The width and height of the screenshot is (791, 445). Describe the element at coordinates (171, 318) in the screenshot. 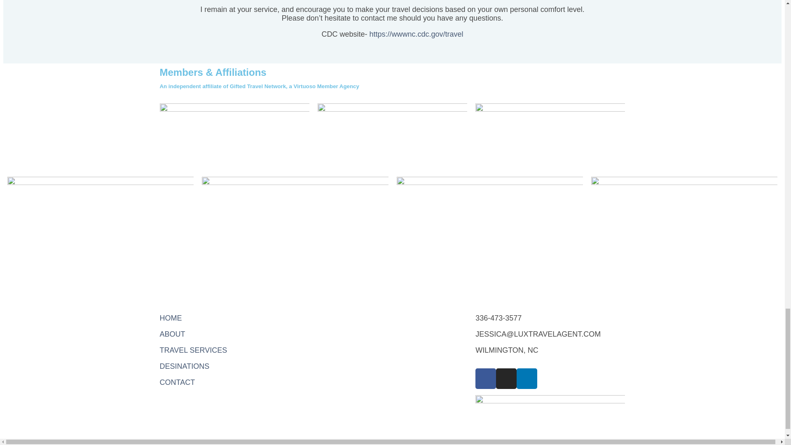

I see `HOME` at that location.